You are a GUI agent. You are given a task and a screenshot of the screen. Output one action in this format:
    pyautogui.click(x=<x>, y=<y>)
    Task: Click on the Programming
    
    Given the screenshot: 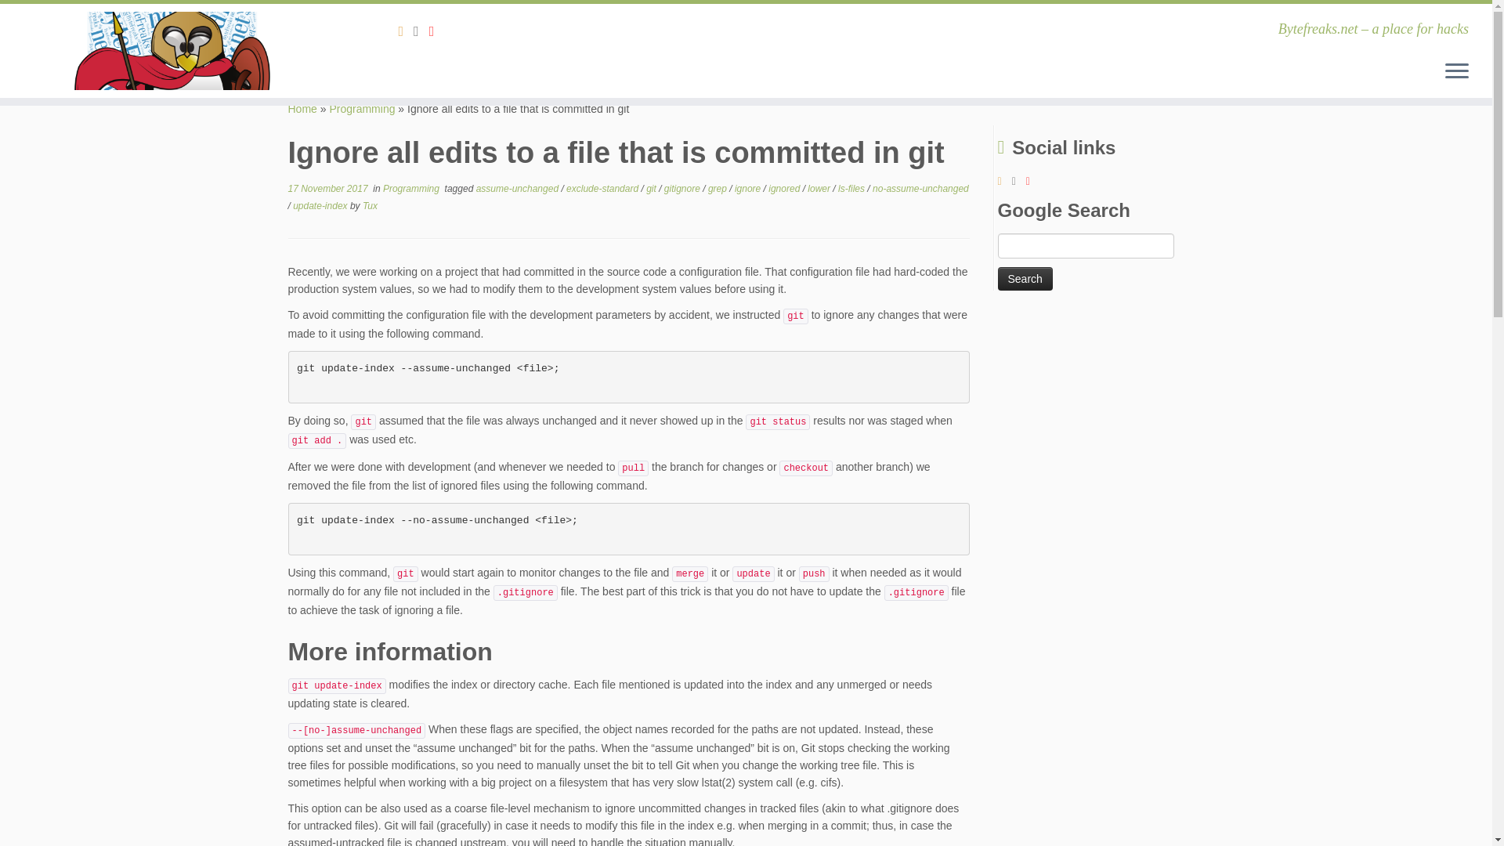 What is the action you would take?
    pyautogui.click(x=362, y=108)
    